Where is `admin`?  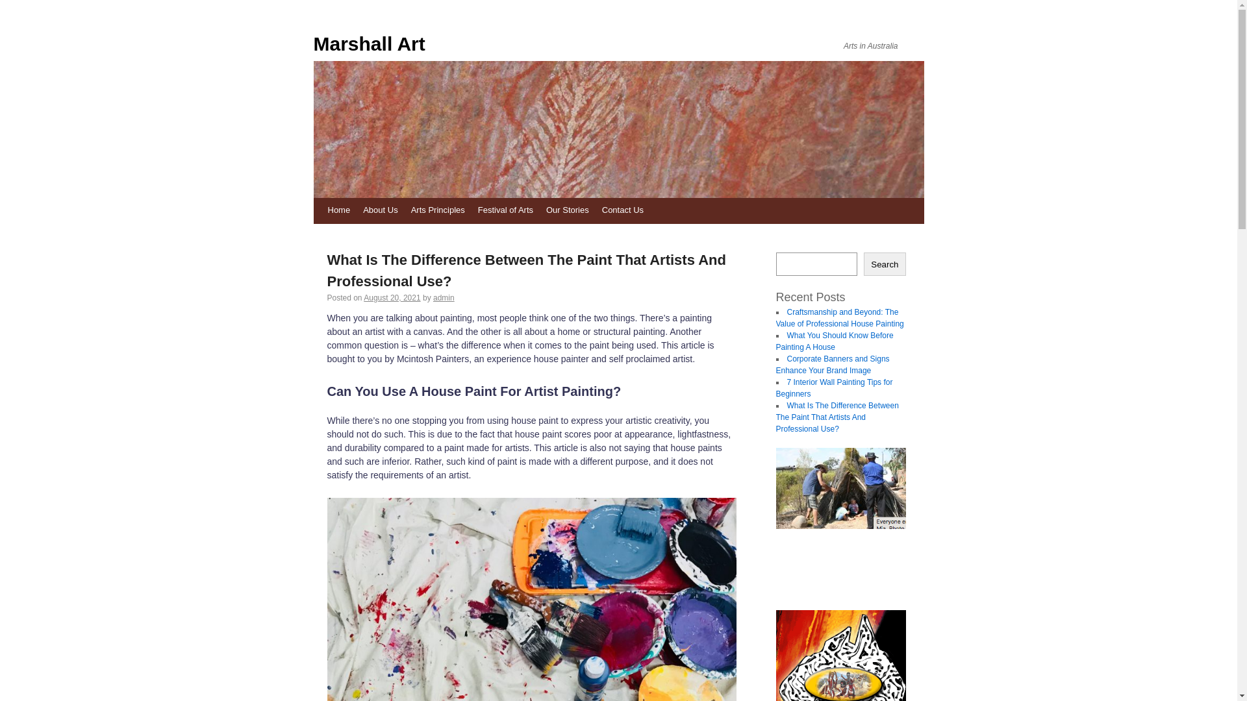 admin is located at coordinates (444, 298).